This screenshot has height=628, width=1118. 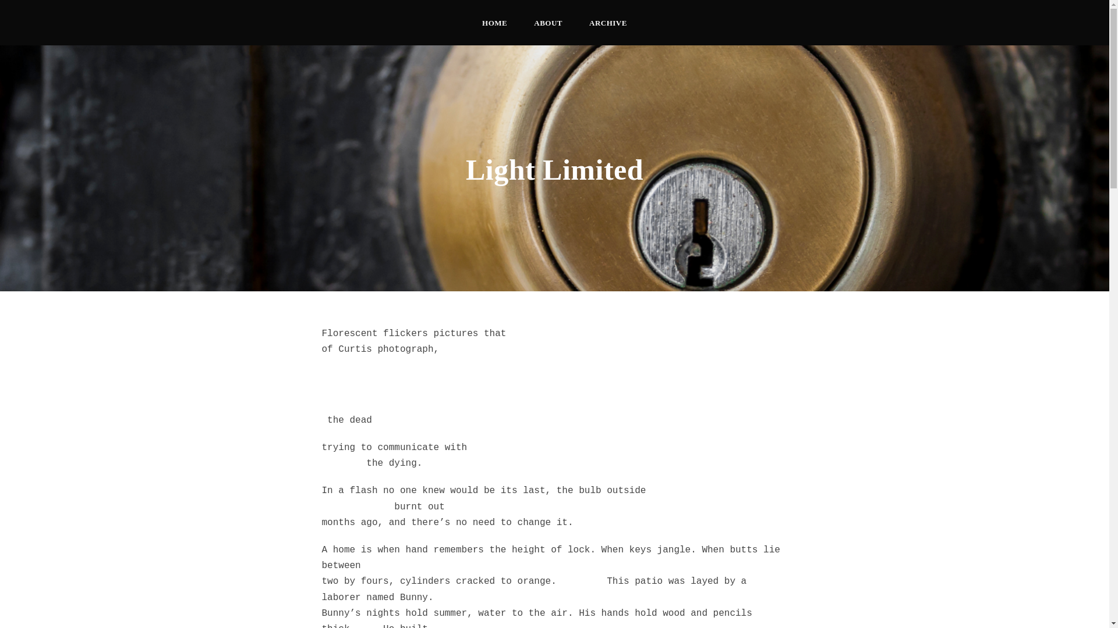 What do you see at coordinates (608, 31) in the screenshot?
I see `ARCHIVE` at bounding box center [608, 31].